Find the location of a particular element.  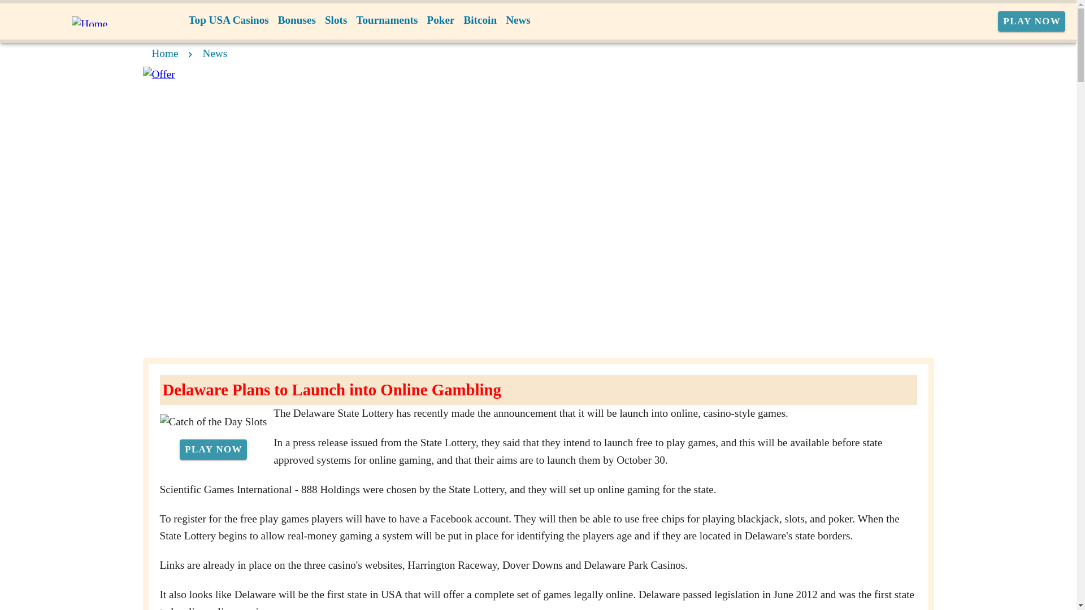

PLAY NOW is located at coordinates (214, 450).